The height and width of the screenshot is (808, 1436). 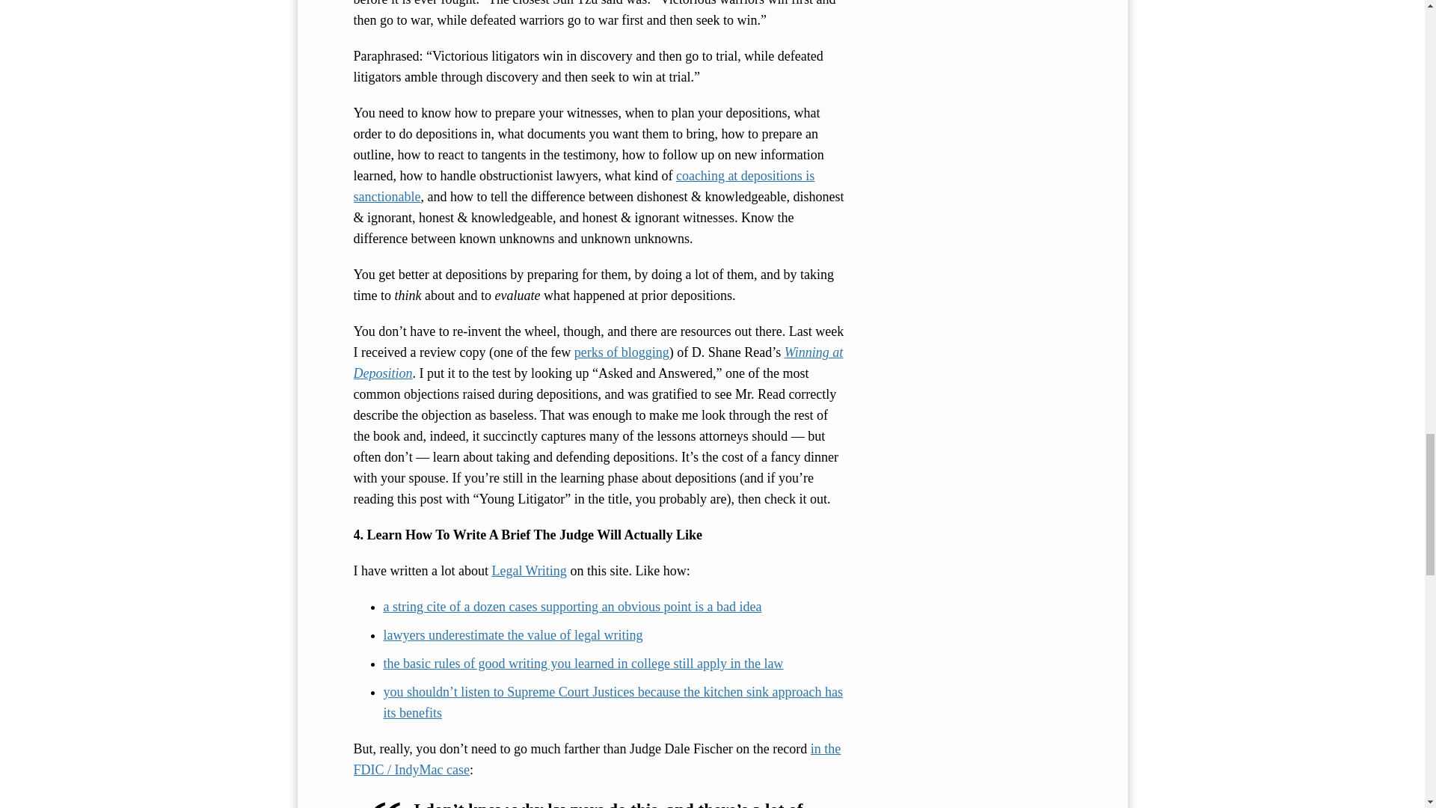 I want to click on lawyers underestimate the value of legal writing, so click(x=512, y=634).